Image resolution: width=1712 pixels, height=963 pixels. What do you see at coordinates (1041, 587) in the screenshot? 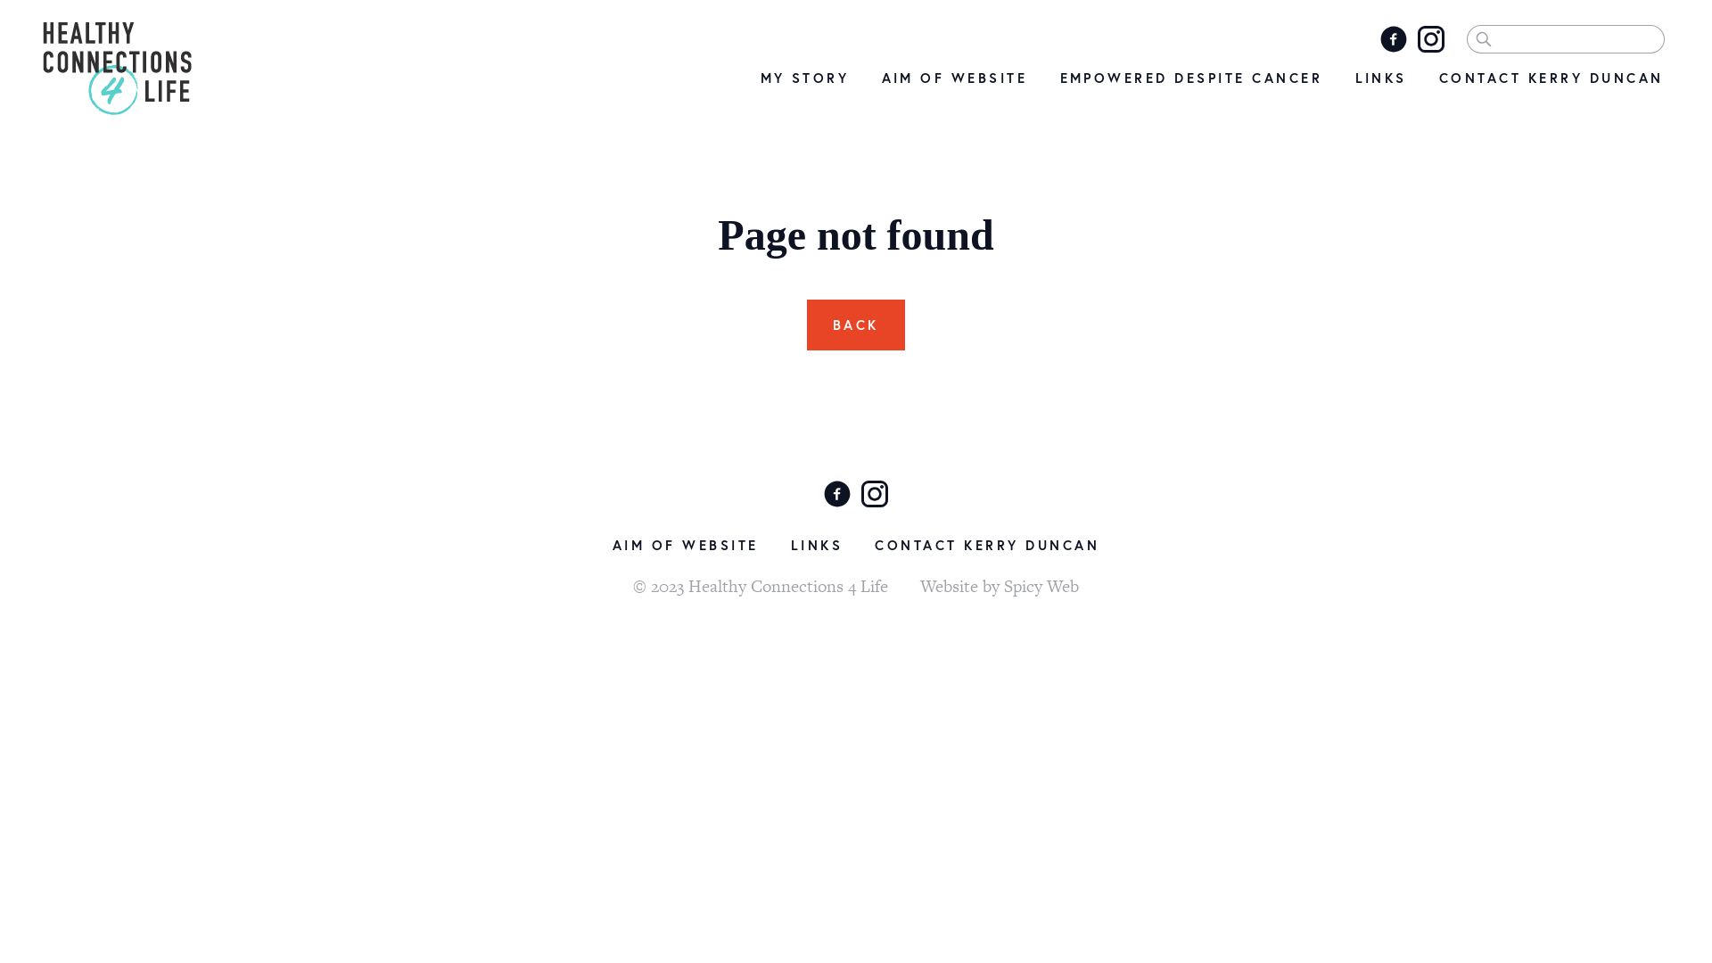
I see `Spicy Web` at bounding box center [1041, 587].